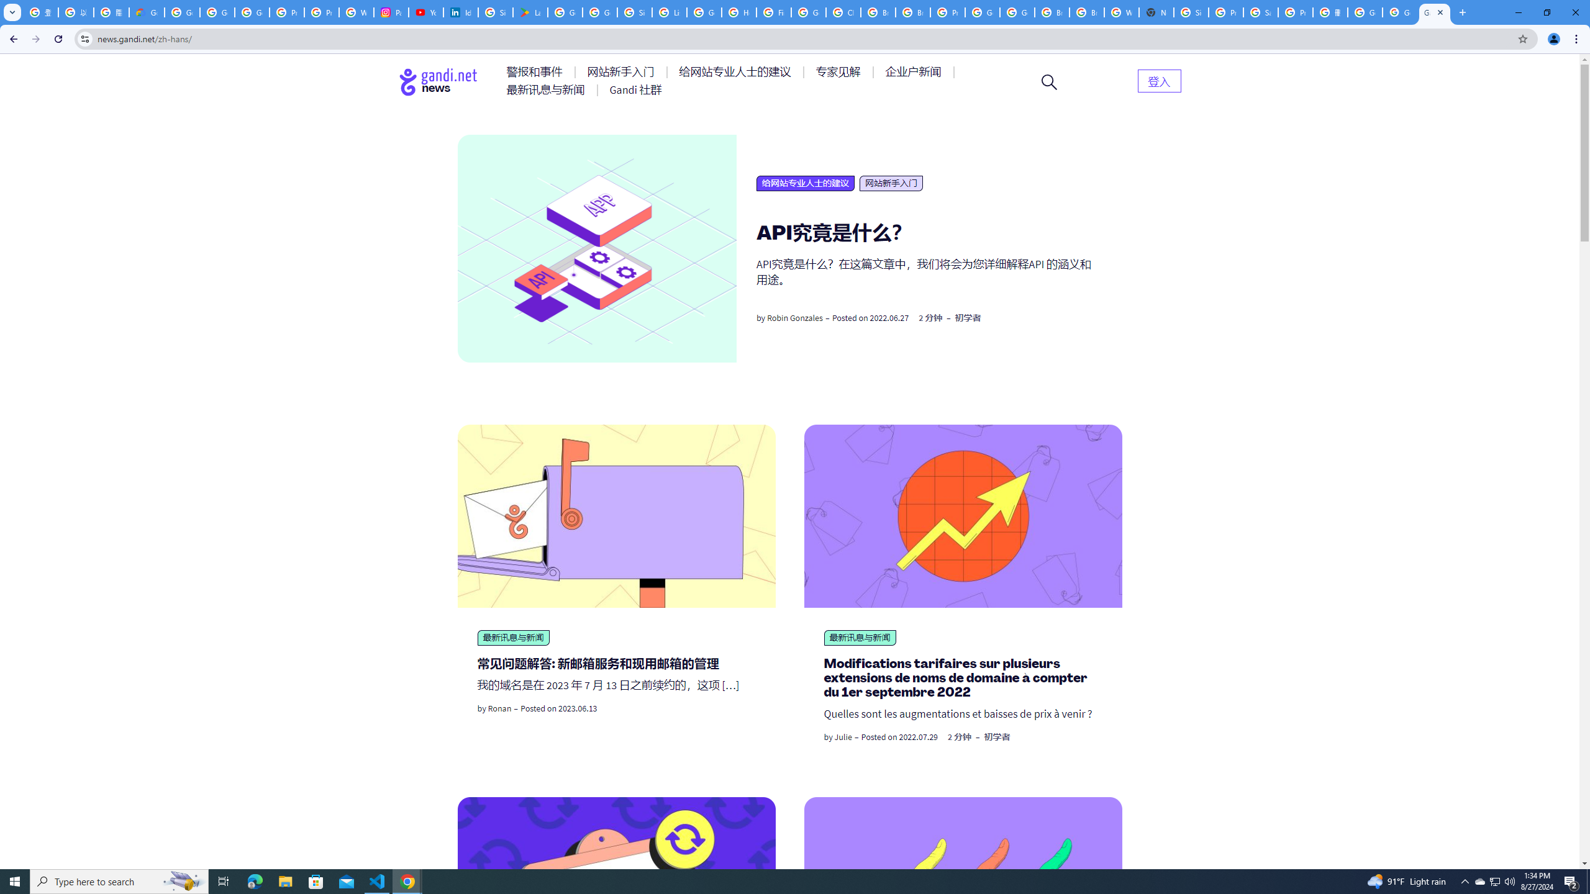 The height and width of the screenshot is (894, 1590). I want to click on Browse Chrome as a guest - Computer - Google Chrome Help, so click(913, 12).